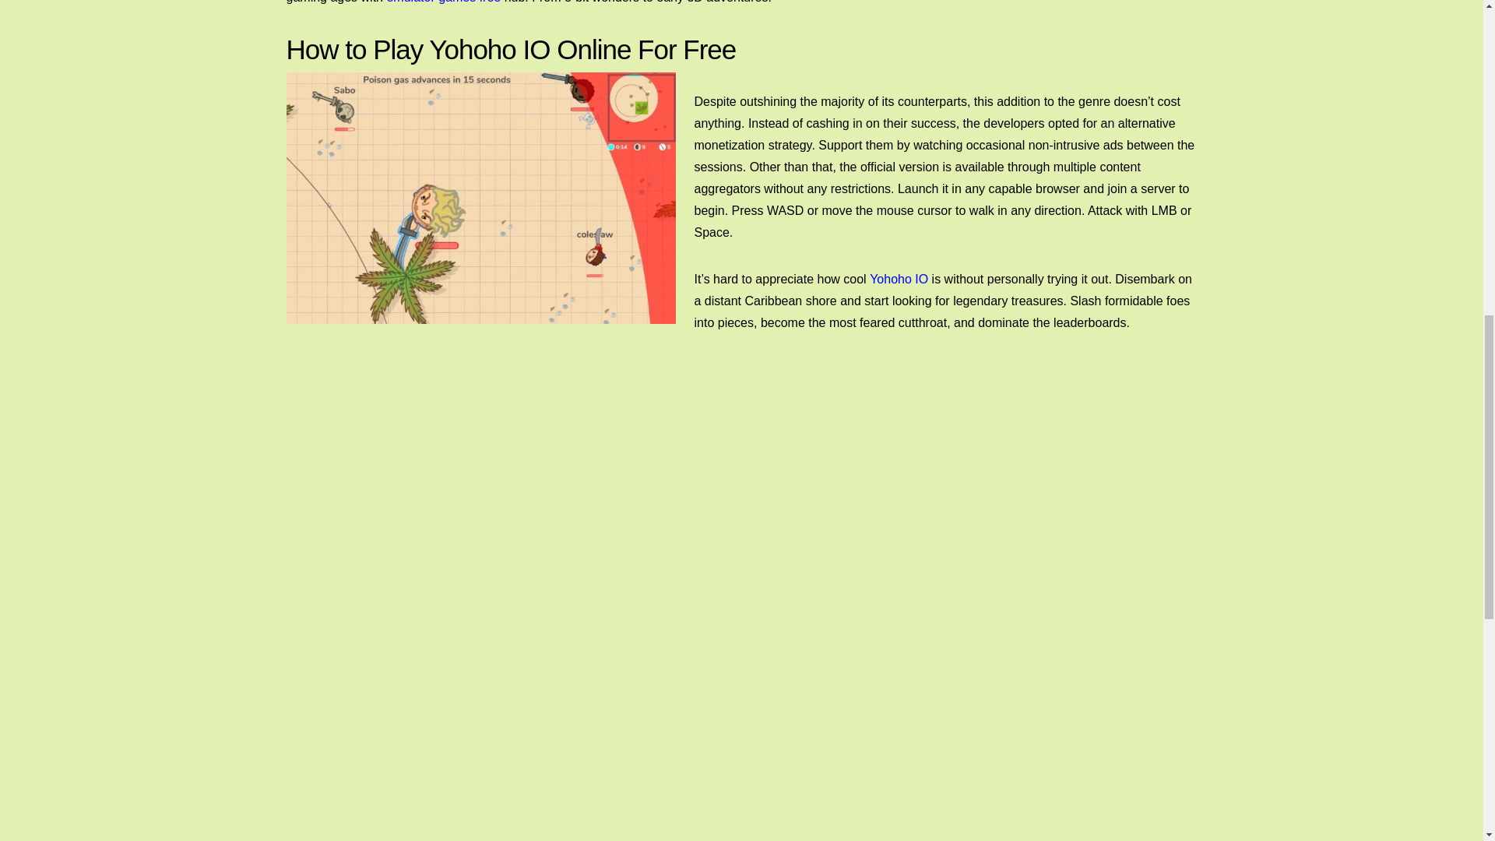  Describe the element at coordinates (899, 279) in the screenshot. I see `Yohoho IO` at that location.